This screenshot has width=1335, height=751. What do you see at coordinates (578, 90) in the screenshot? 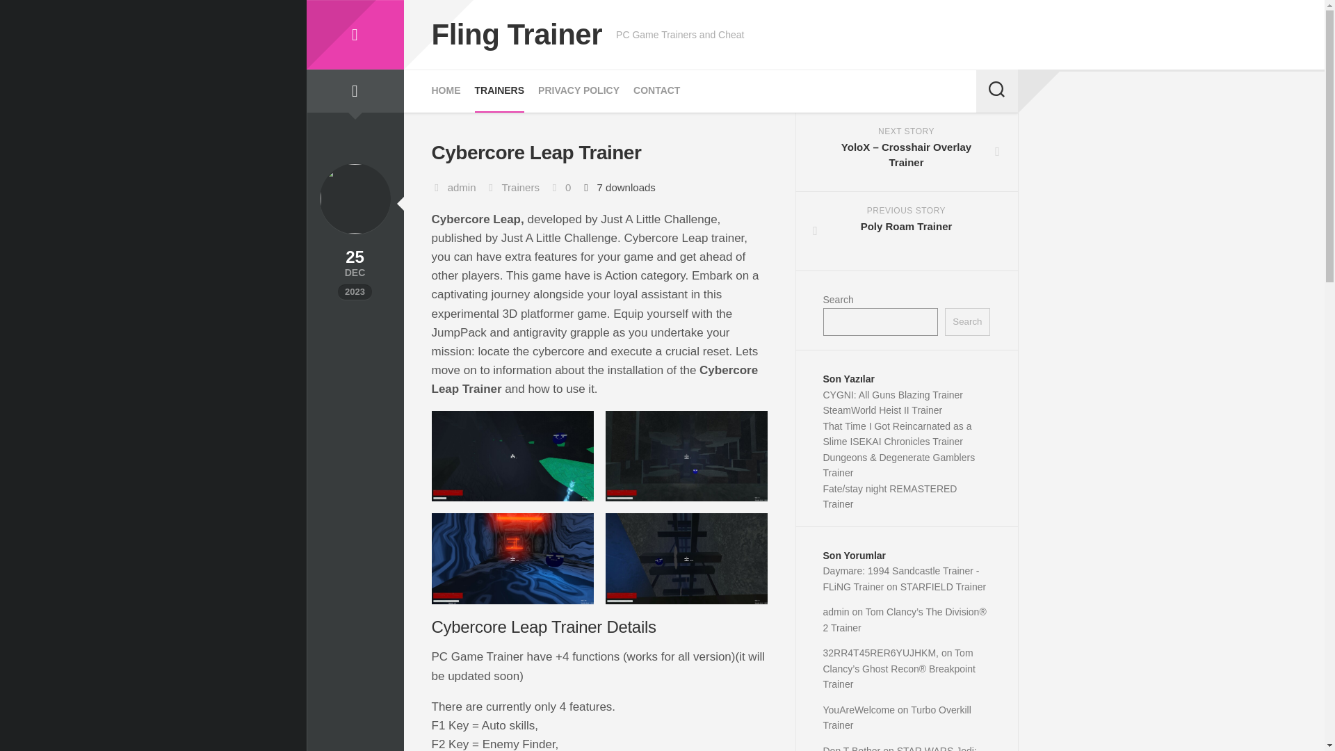
I see `PRIVACY POLICY` at bounding box center [578, 90].